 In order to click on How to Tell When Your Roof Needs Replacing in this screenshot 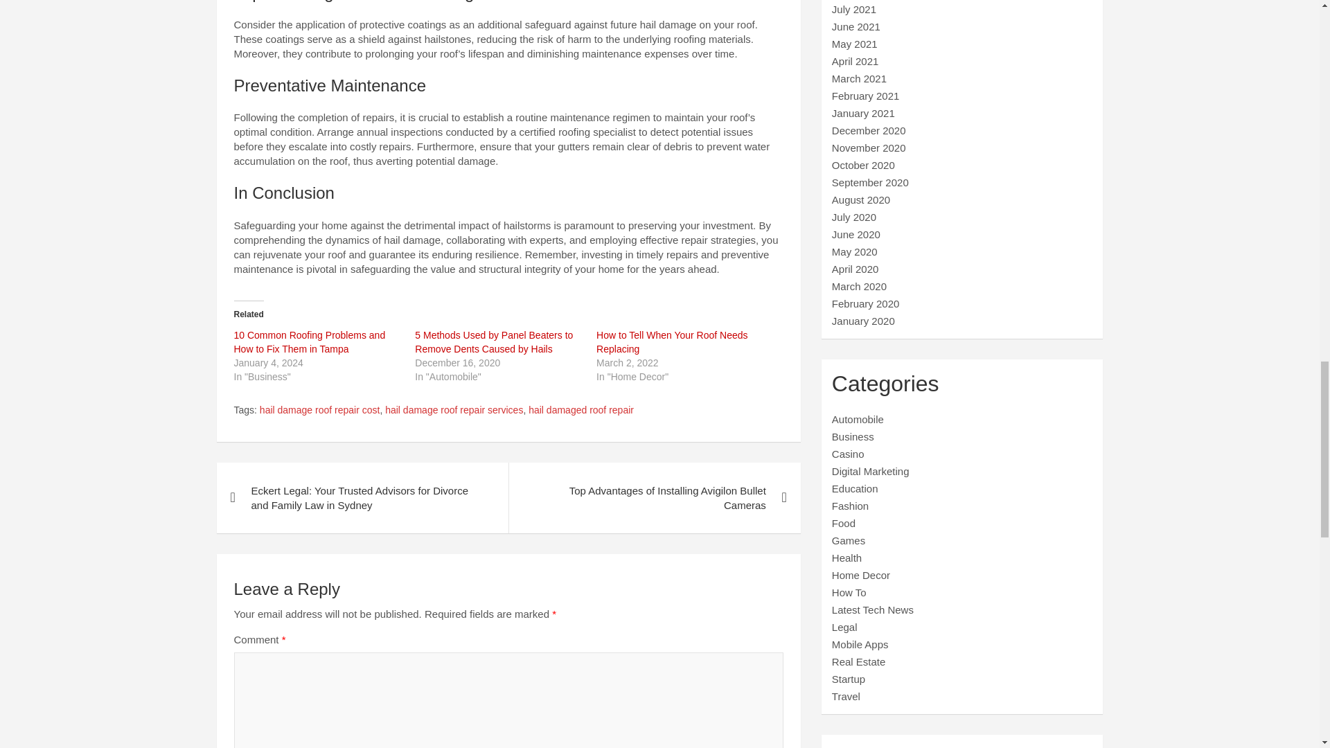, I will do `click(672, 342)`.